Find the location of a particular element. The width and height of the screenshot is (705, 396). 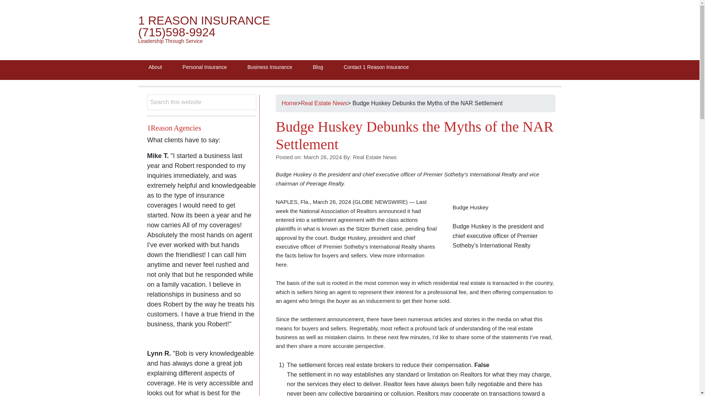

Home is located at coordinates (289, 103).